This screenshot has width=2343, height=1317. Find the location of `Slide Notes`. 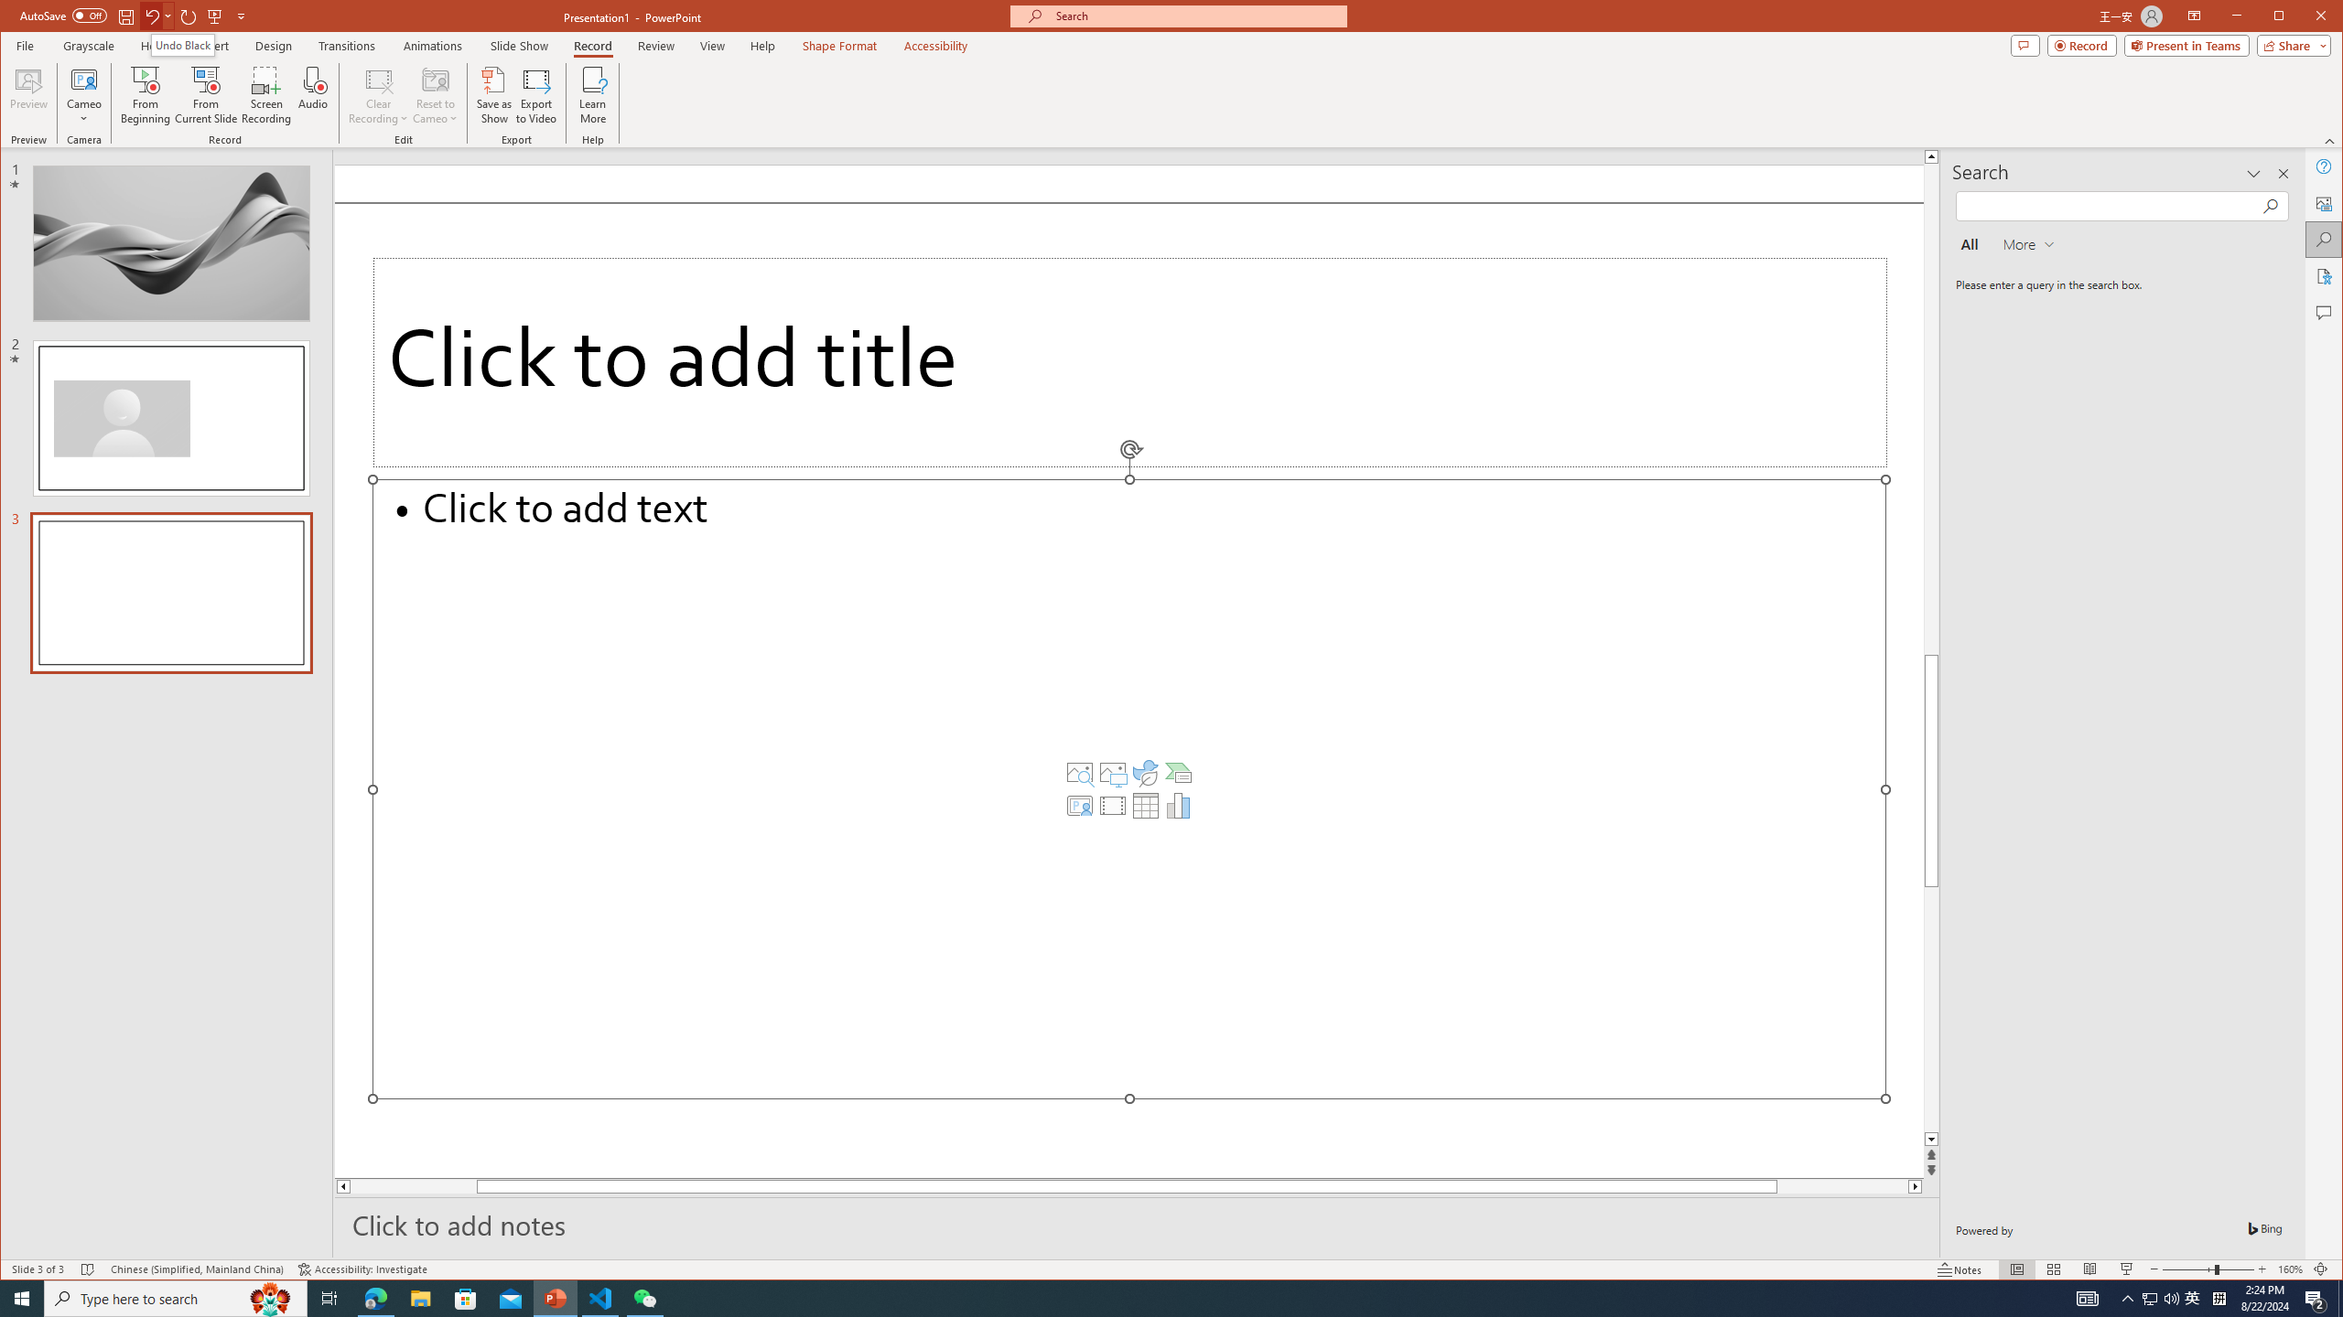

Slide Notes is located at coordinates (1931, 1140).